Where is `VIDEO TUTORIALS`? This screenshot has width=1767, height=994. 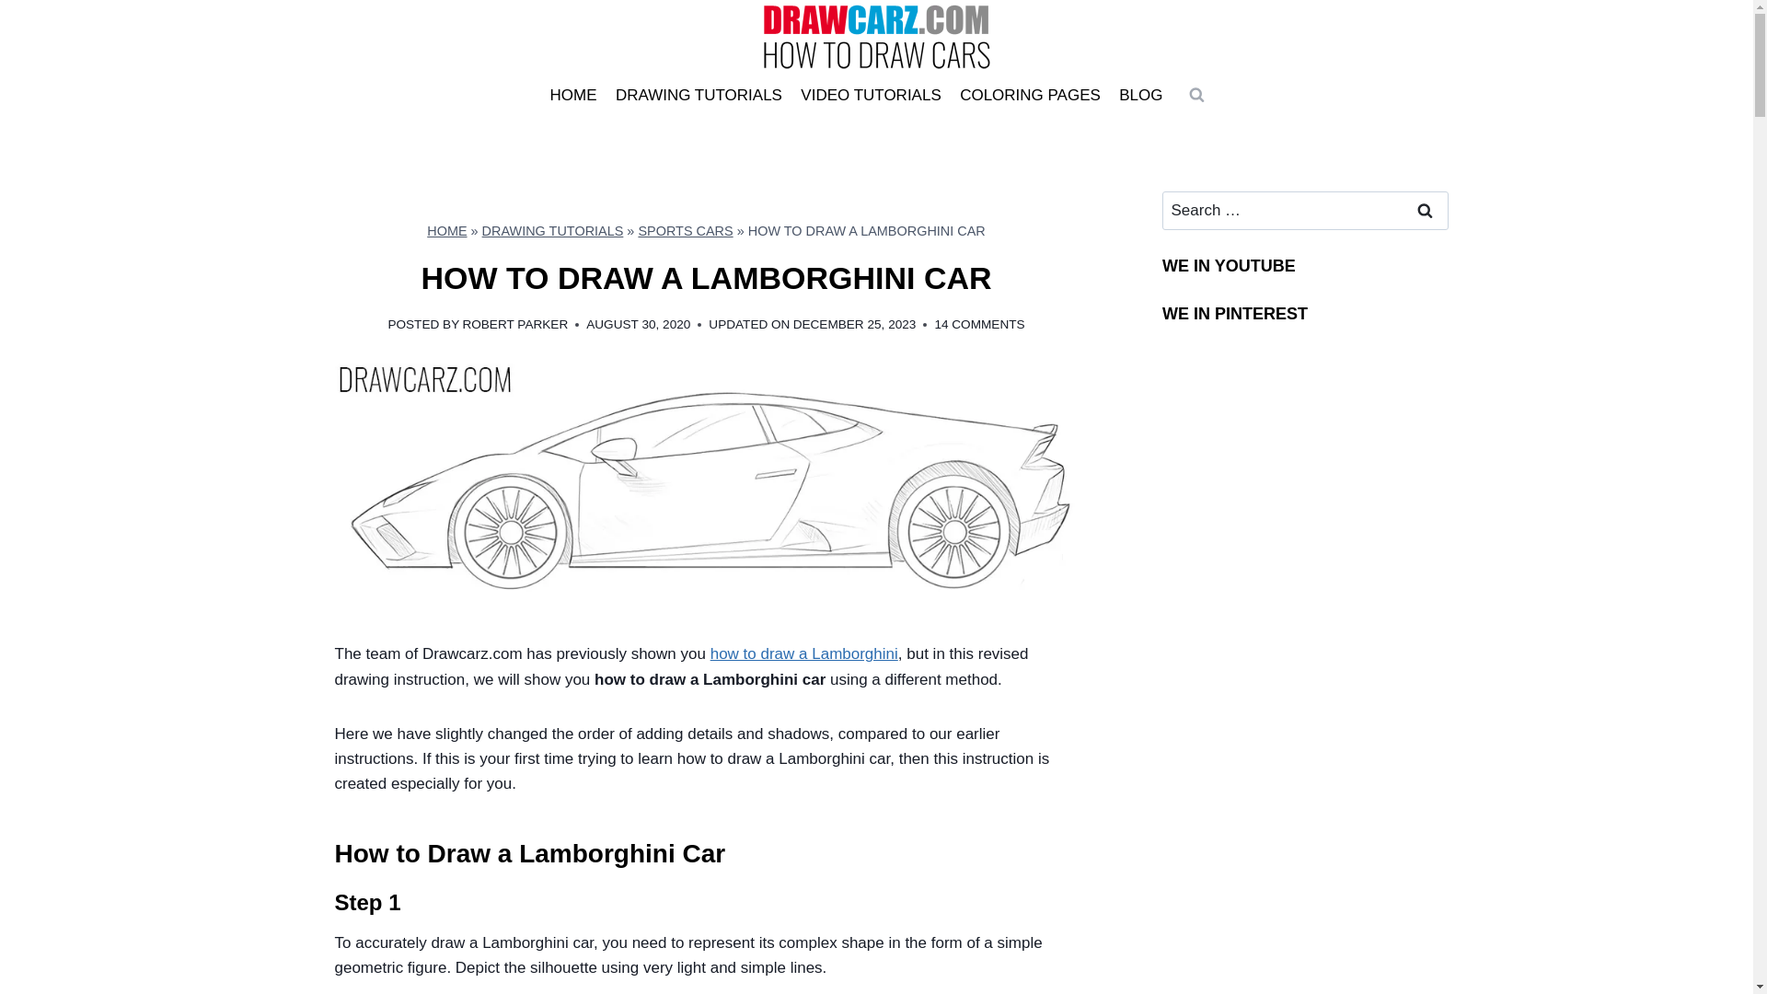
VIDEO TUTORIALS is located at coordinates (871, 96).